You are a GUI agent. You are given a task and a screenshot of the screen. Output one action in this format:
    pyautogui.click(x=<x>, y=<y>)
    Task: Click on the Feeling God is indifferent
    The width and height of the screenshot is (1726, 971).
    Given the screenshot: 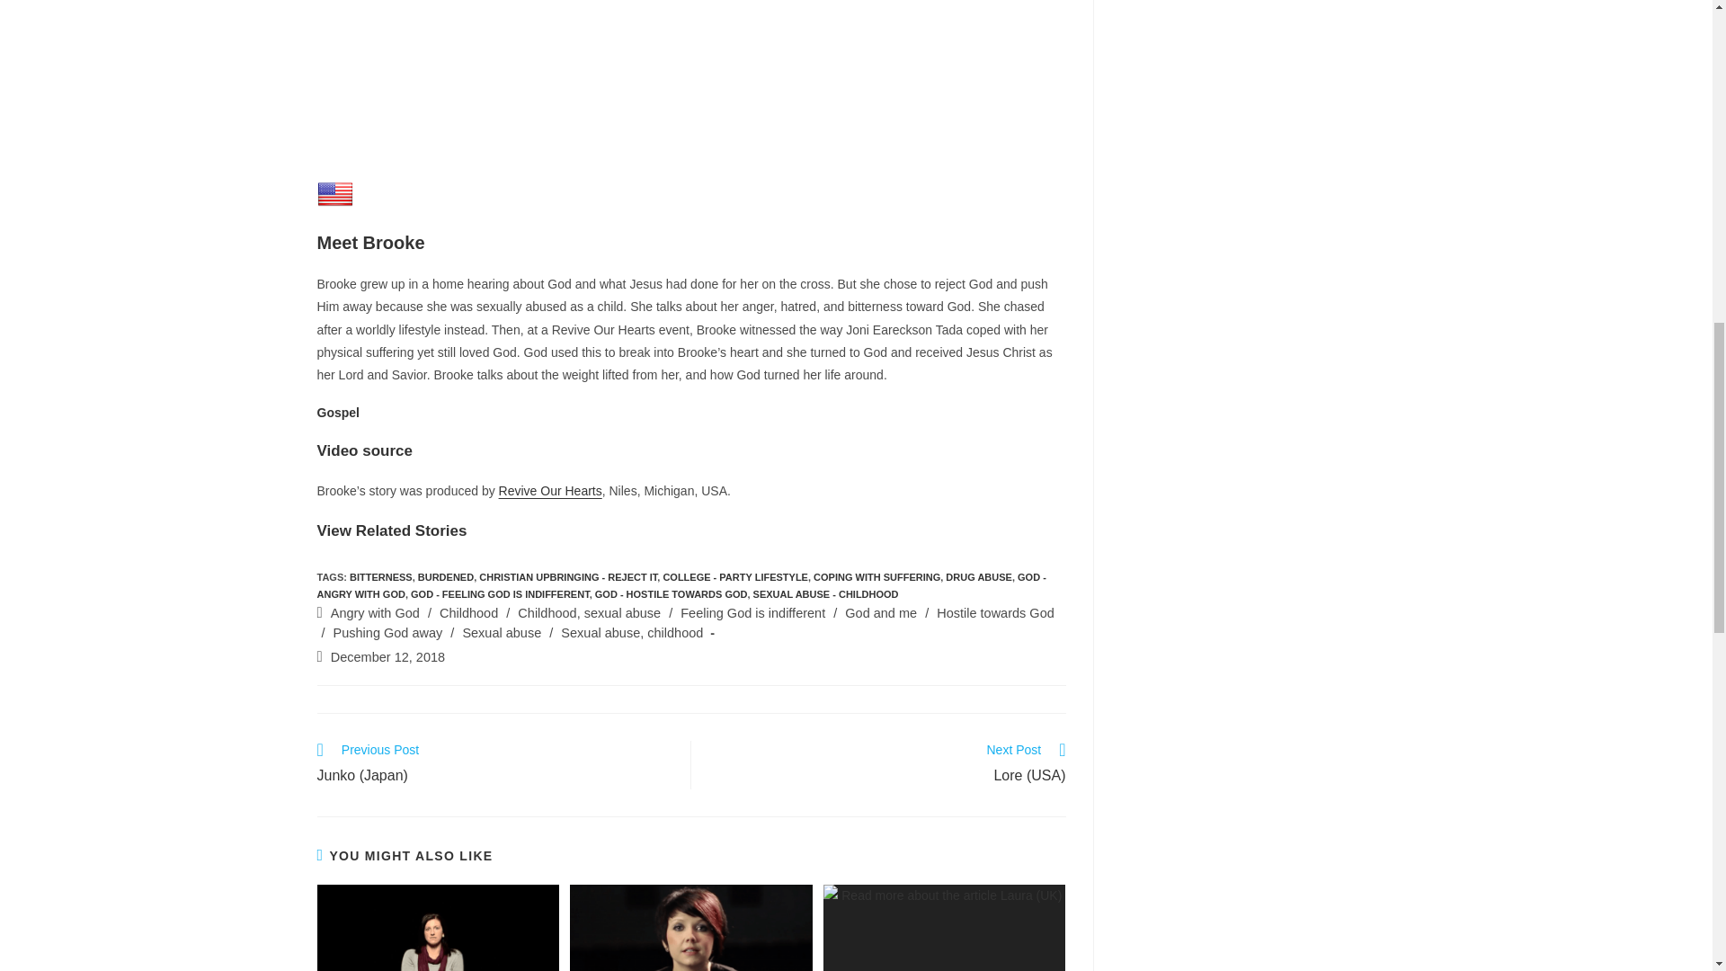 What is the action you would take?
    pyautogui.click(x=752, y=613)
    